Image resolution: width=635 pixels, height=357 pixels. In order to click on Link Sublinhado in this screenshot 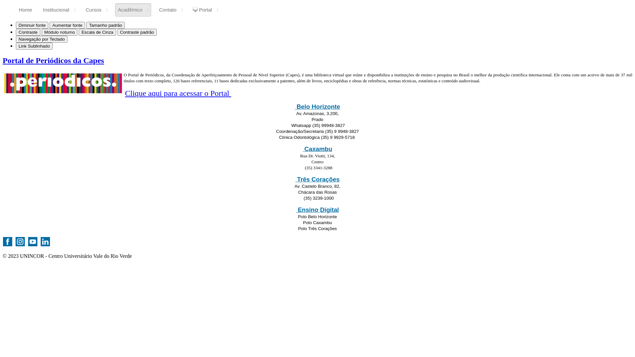, I will do `click(34, 46)`.